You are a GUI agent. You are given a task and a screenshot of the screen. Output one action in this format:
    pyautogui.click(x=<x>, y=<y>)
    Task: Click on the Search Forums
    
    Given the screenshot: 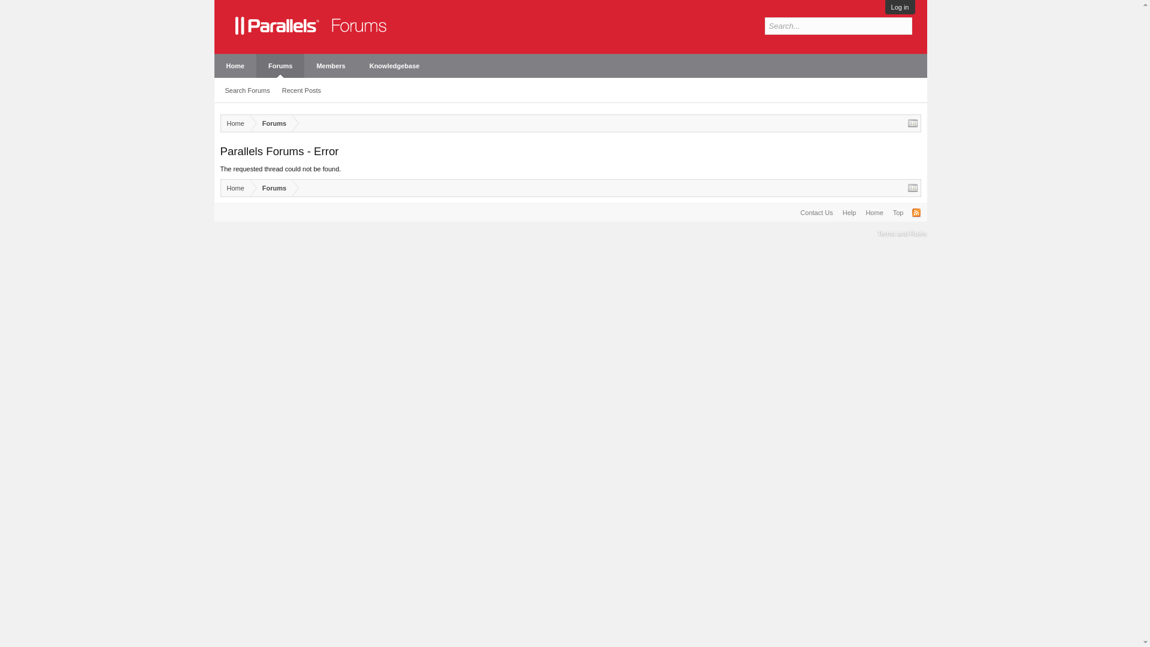 What is the action you would take?
    pyautogui.click(x=247, y=90)
    